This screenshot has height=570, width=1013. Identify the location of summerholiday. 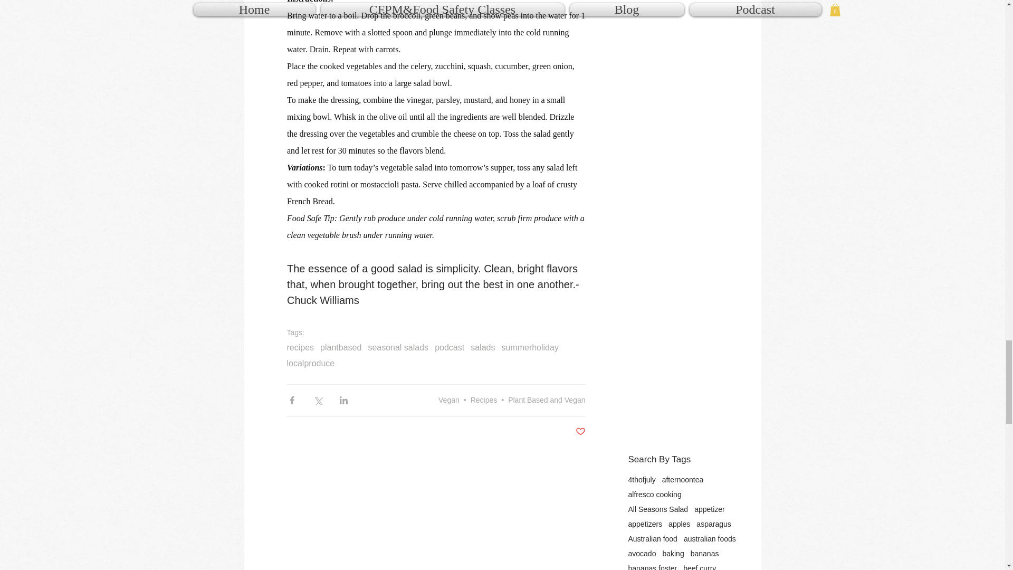
(530, 348).